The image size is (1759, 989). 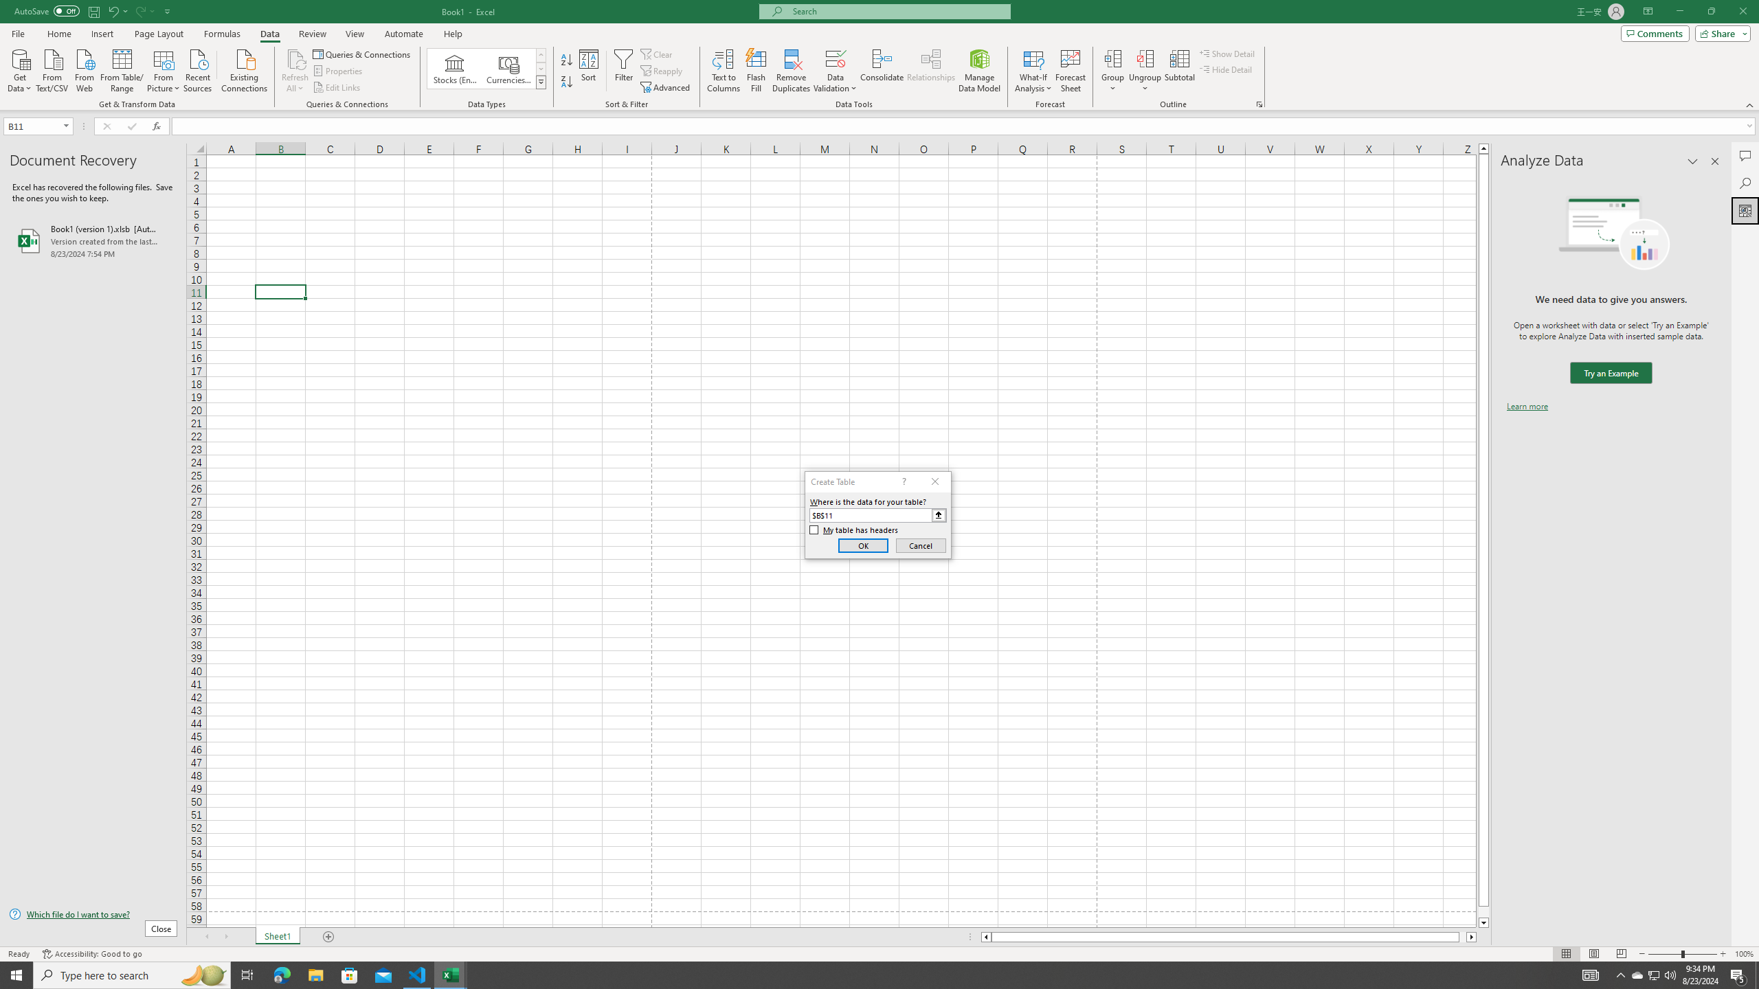 What do you see at coordinates (568, 60) in the screenshot?
I see `Sort A to Z` at bounding box center [568, 60].